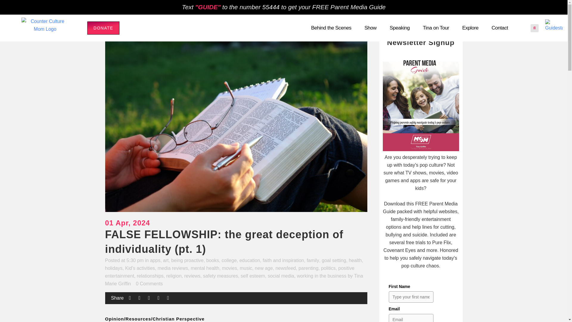  Describe the element at coordinates (370, 28) in the screenshot. I see `Show` at that location.